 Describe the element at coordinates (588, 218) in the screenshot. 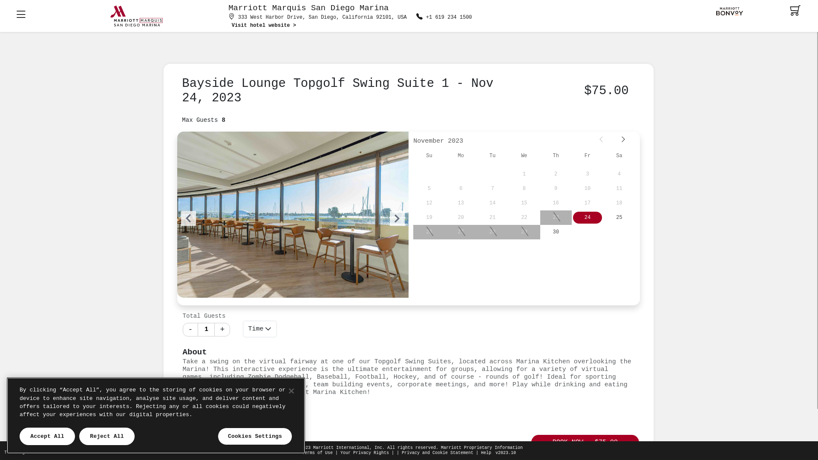

I see `24` at that location.